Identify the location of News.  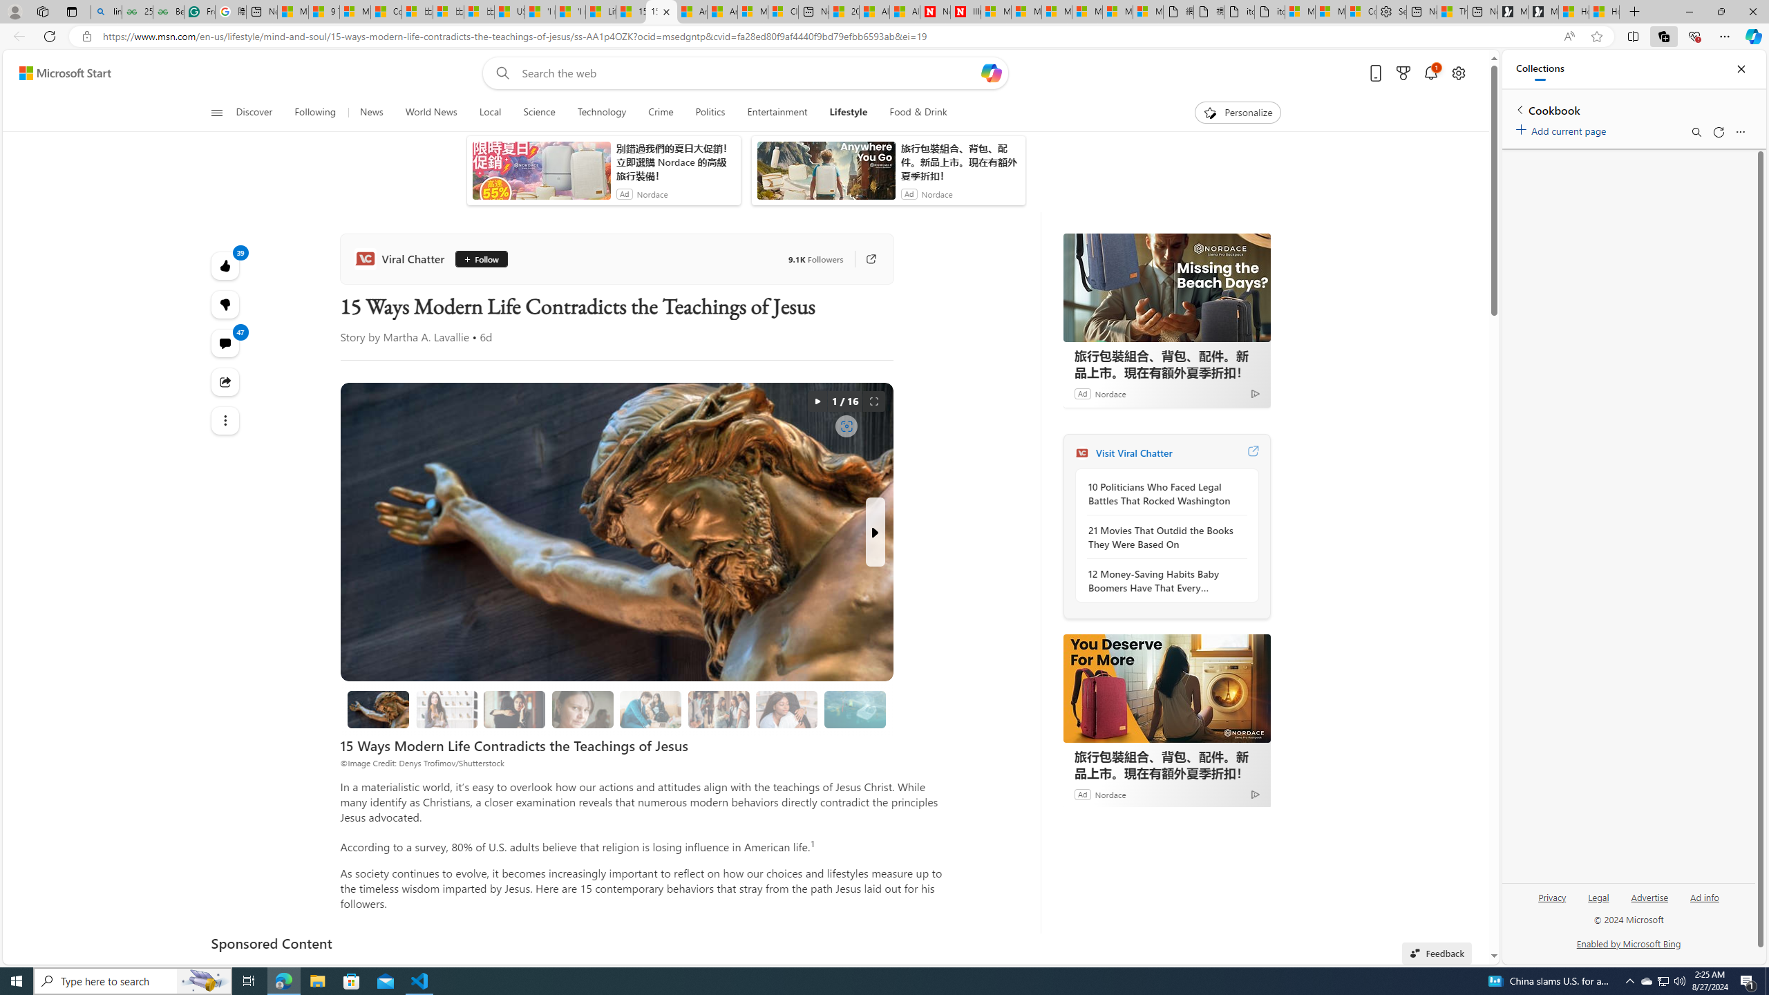
(371, 113).